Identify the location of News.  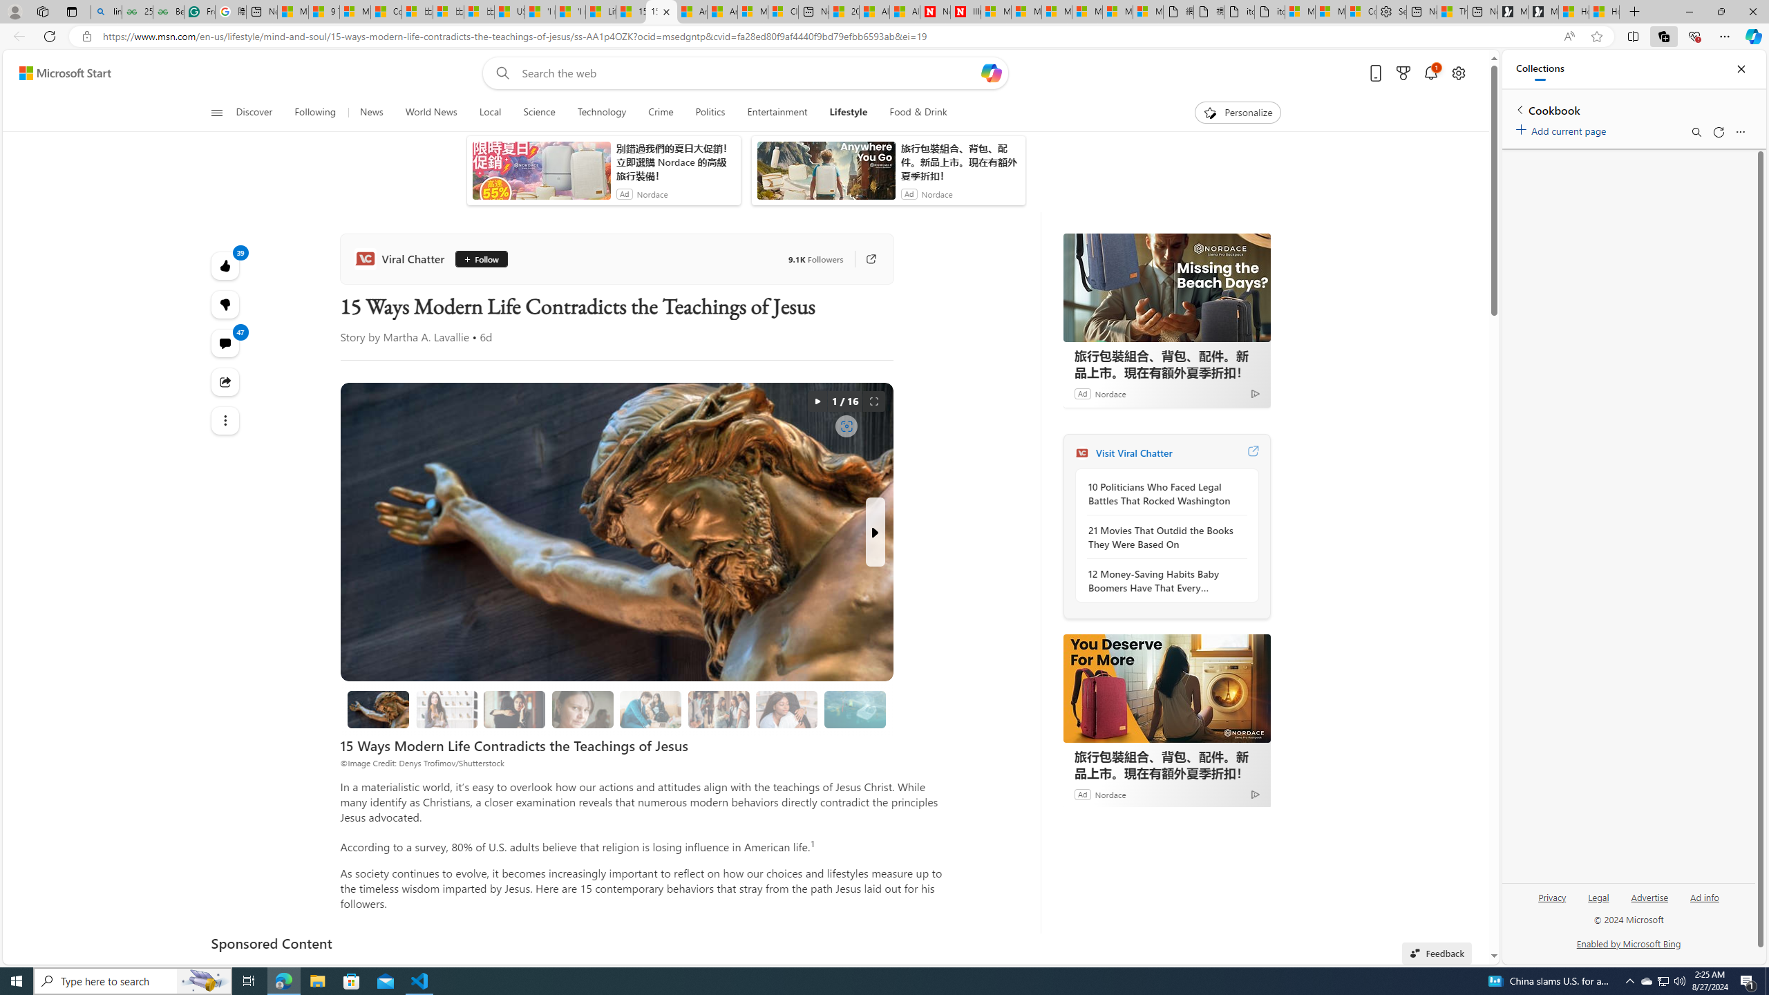
(371, 113).